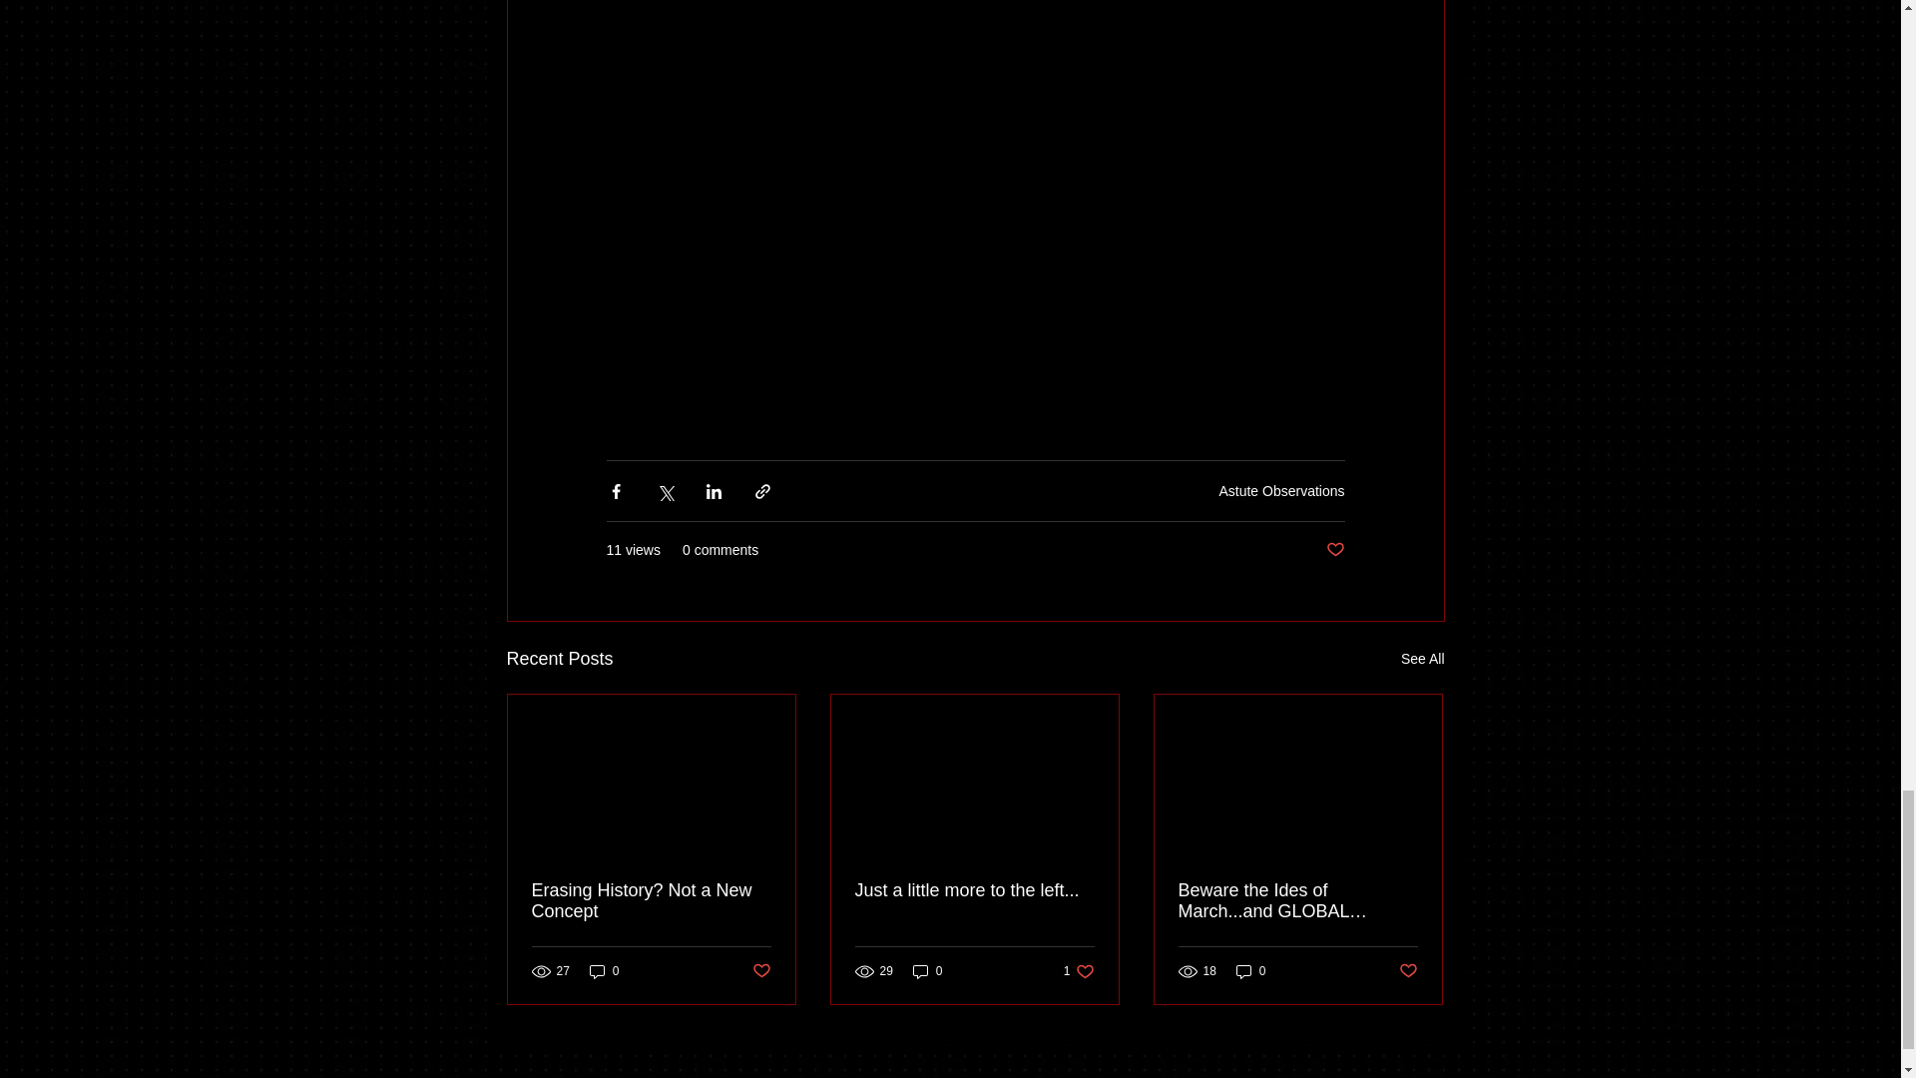 Image resolution: width=1916 pixels, height=1078 pixels. I want to click on Post not marked as liked, so click(762, 971).